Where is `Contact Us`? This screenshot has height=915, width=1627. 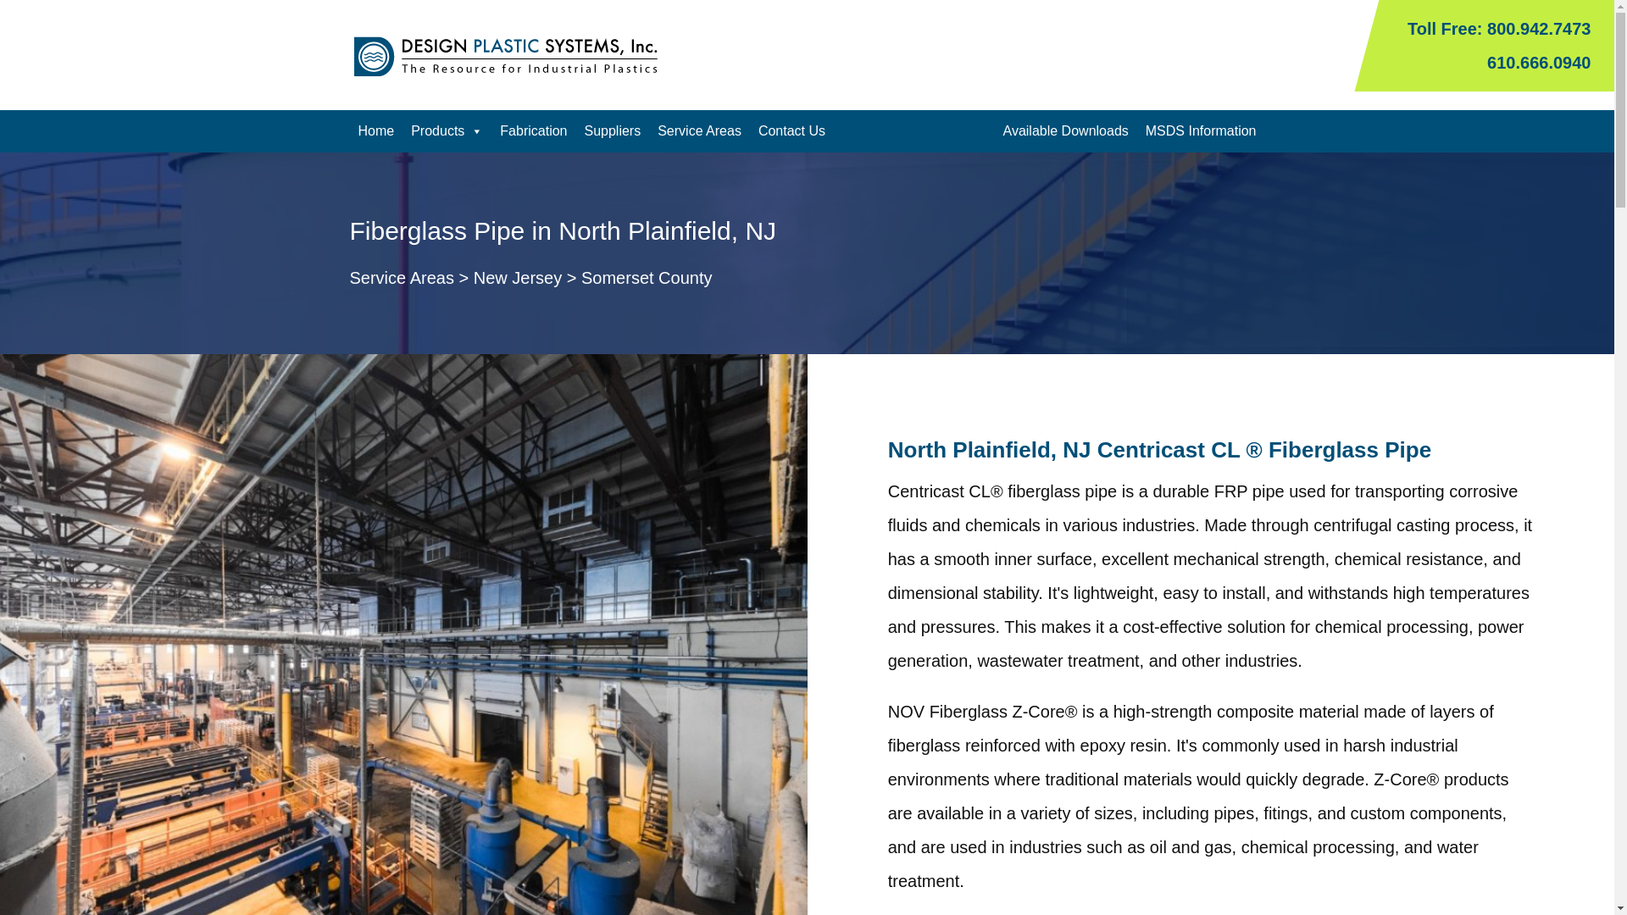
Contact Us is located at coordinates (791, 130).